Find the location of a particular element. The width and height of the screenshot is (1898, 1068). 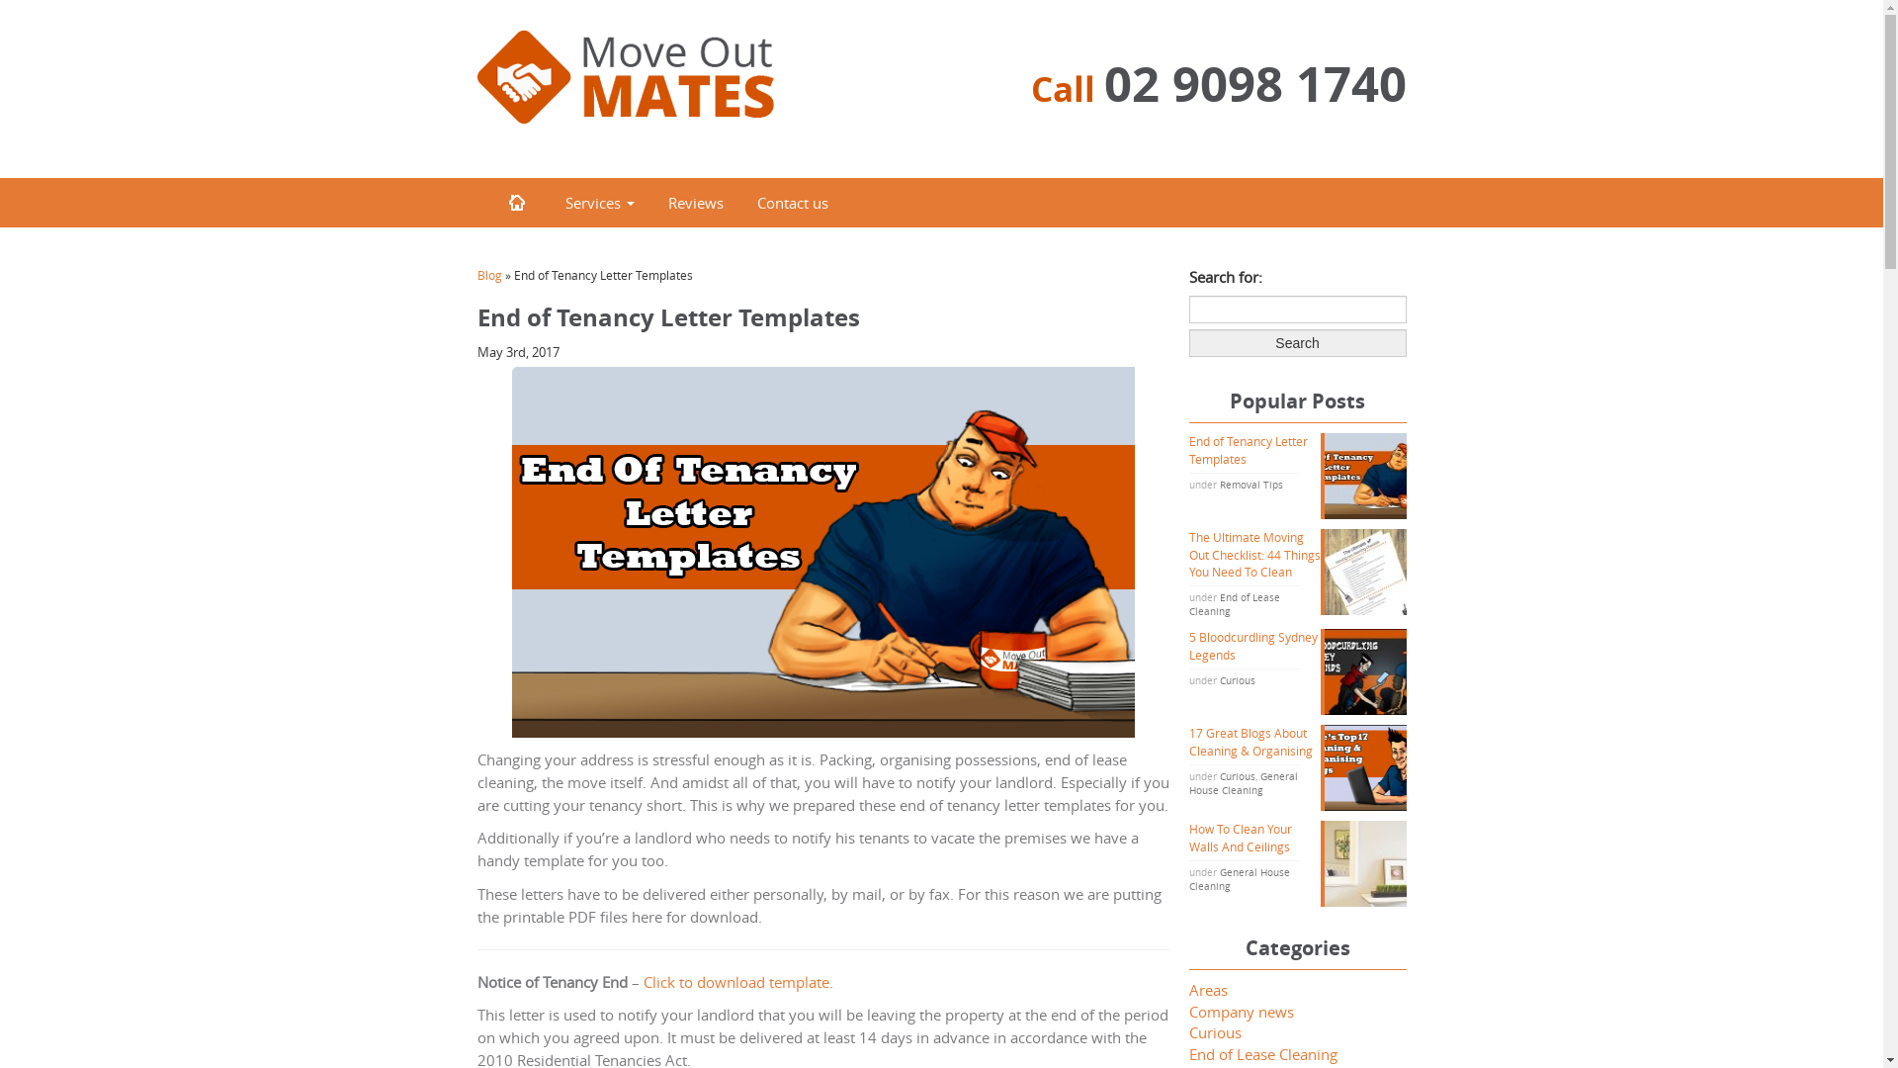

 Reviews is located at coordinates (693, 203).